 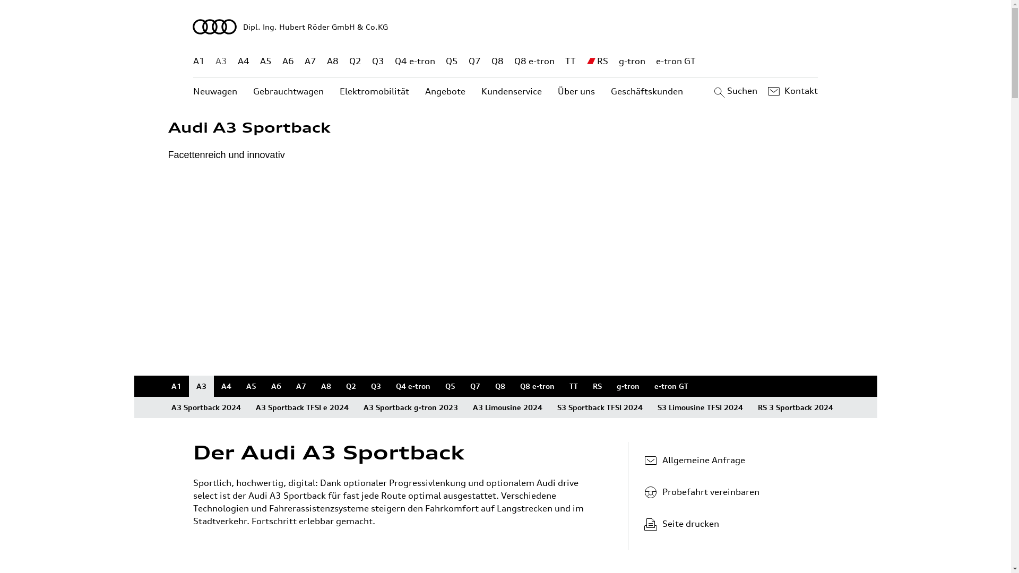 What do you see at coordinates (603, 62) in the screenshot?
I see `RS` at bounding box center [603, 62].